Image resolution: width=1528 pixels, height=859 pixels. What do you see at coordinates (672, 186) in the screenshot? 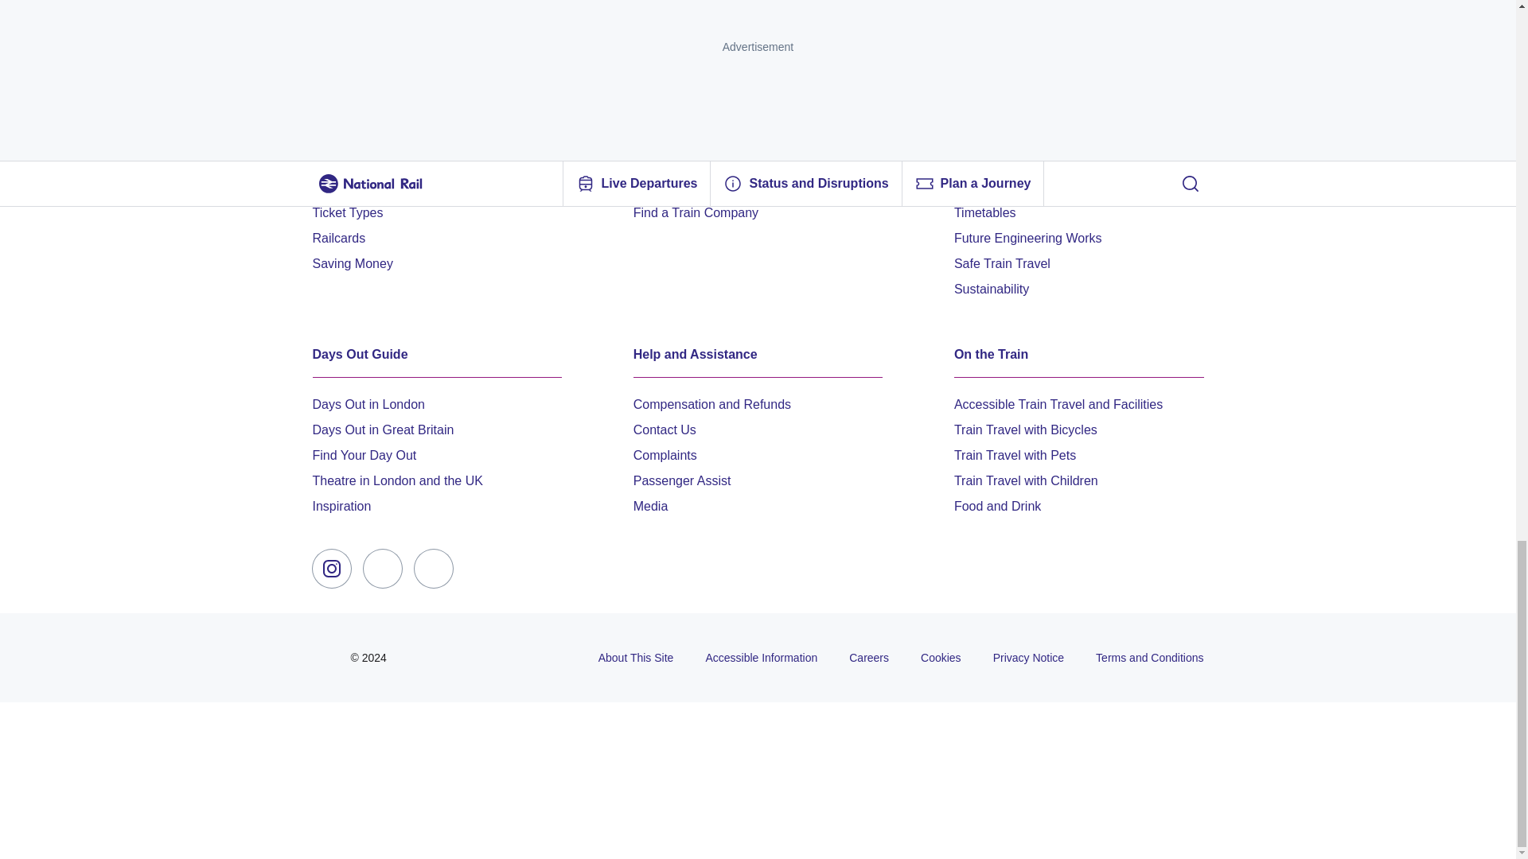
I see `Find a Station` at bounding box center [672, 186].